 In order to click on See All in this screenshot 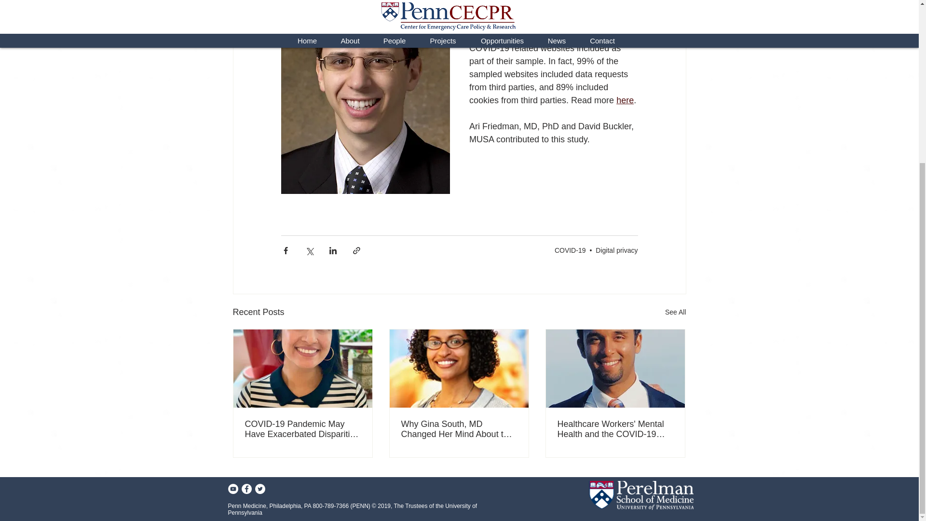, I will do `click(675, 312)`.